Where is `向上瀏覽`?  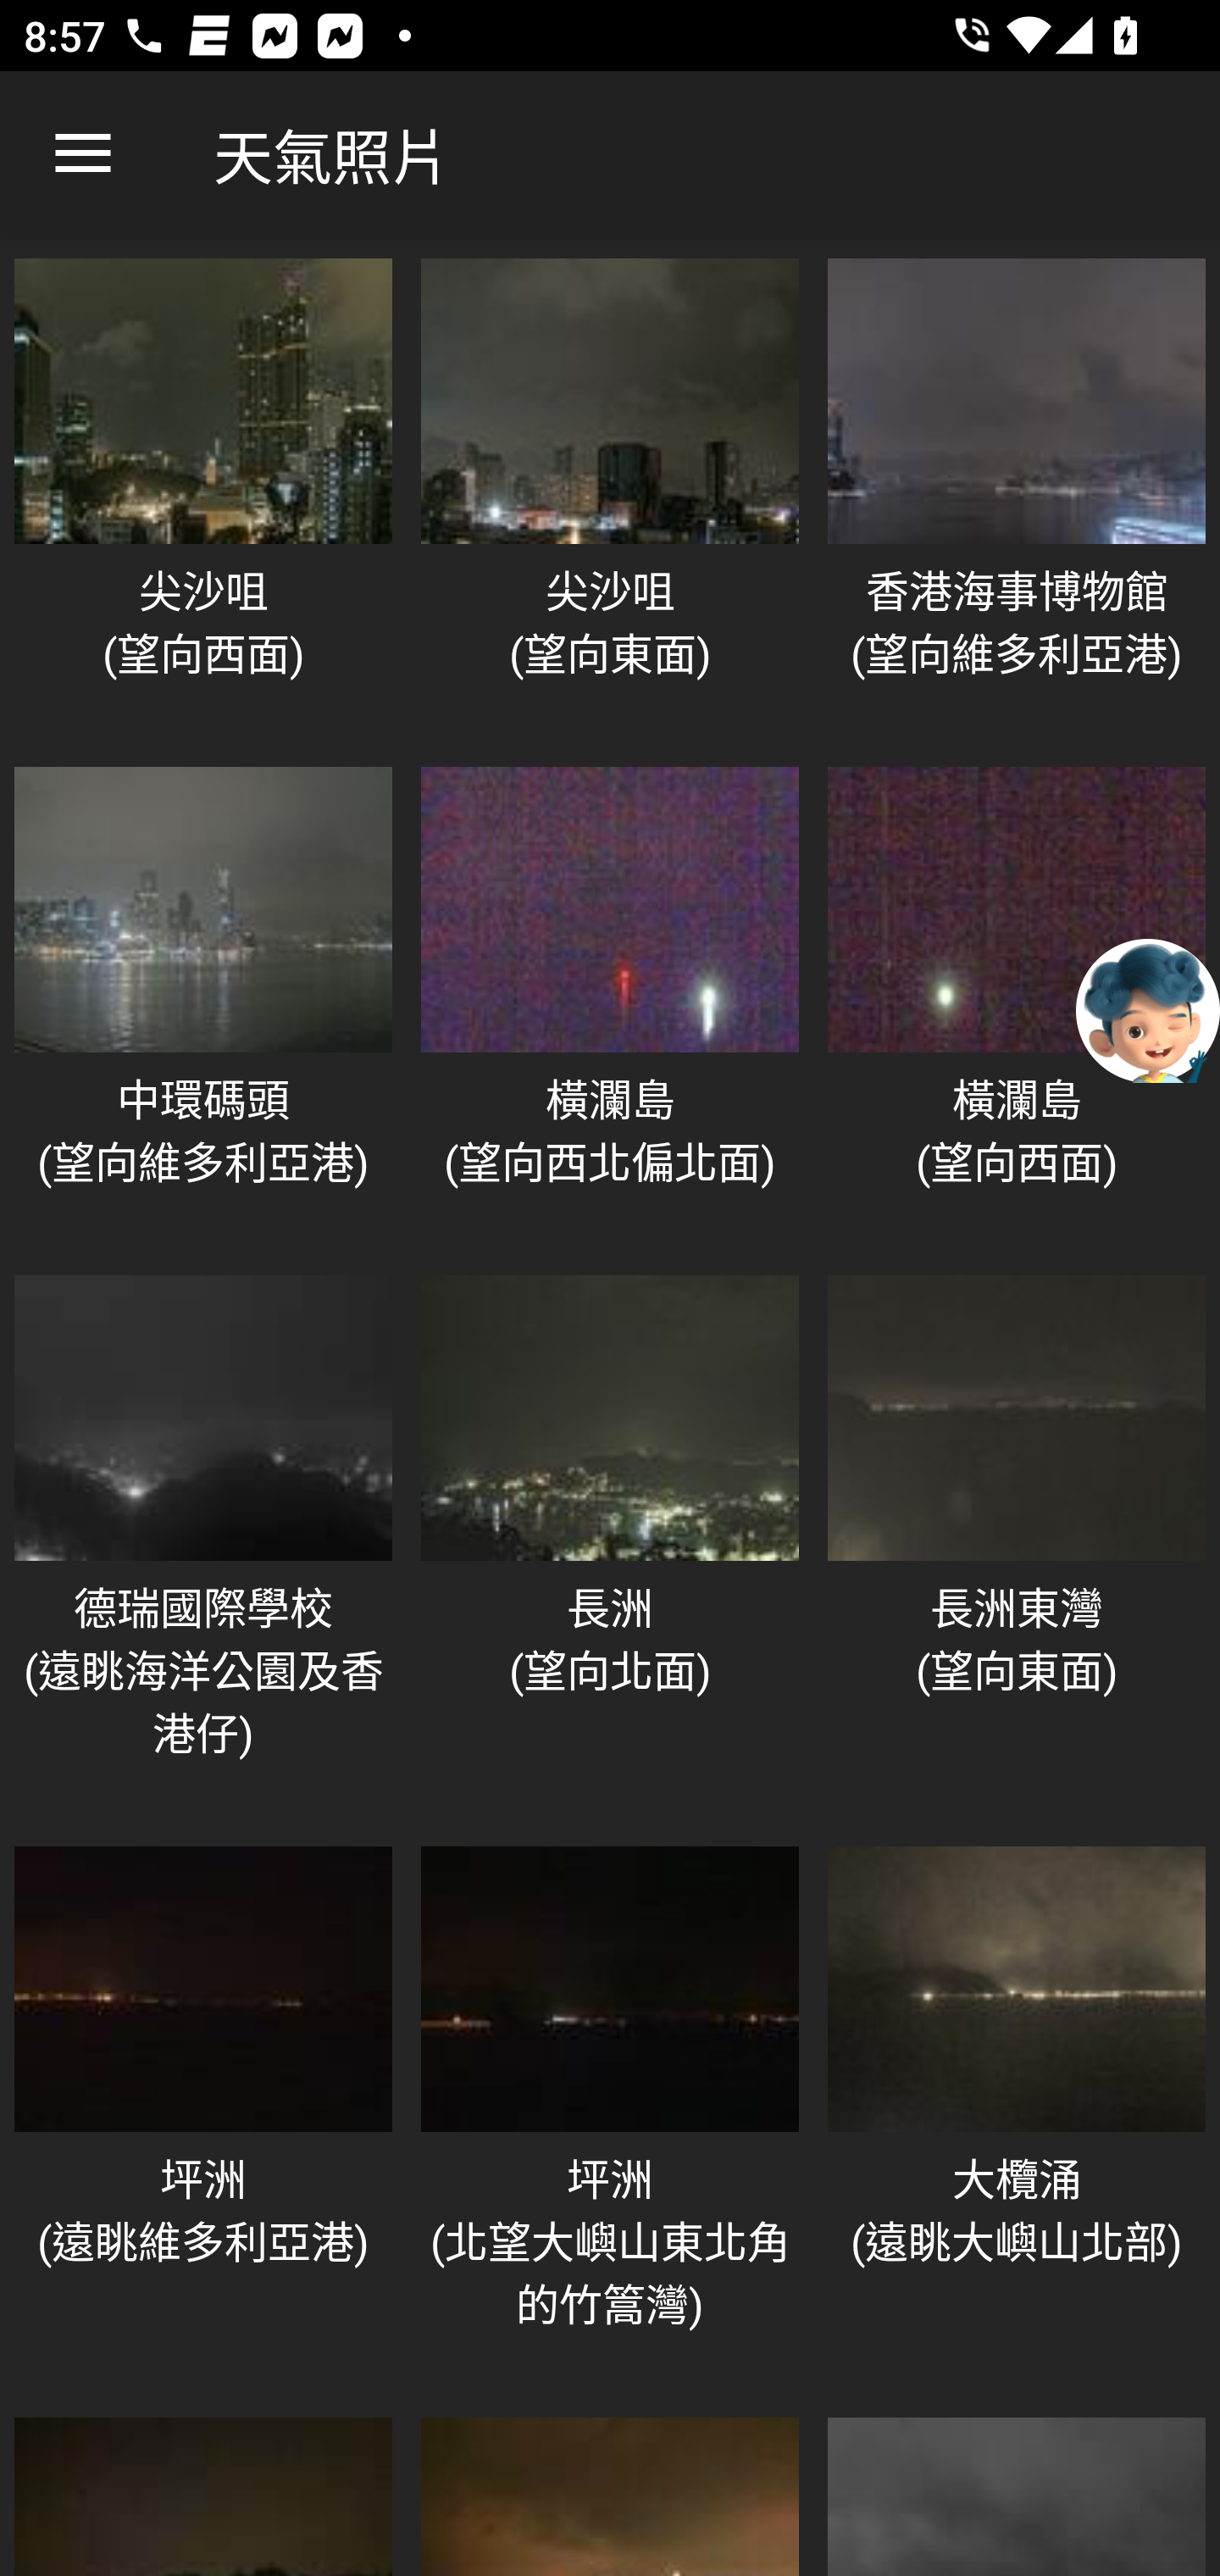
向上瀏覽 is located at coordinates (83, 154).